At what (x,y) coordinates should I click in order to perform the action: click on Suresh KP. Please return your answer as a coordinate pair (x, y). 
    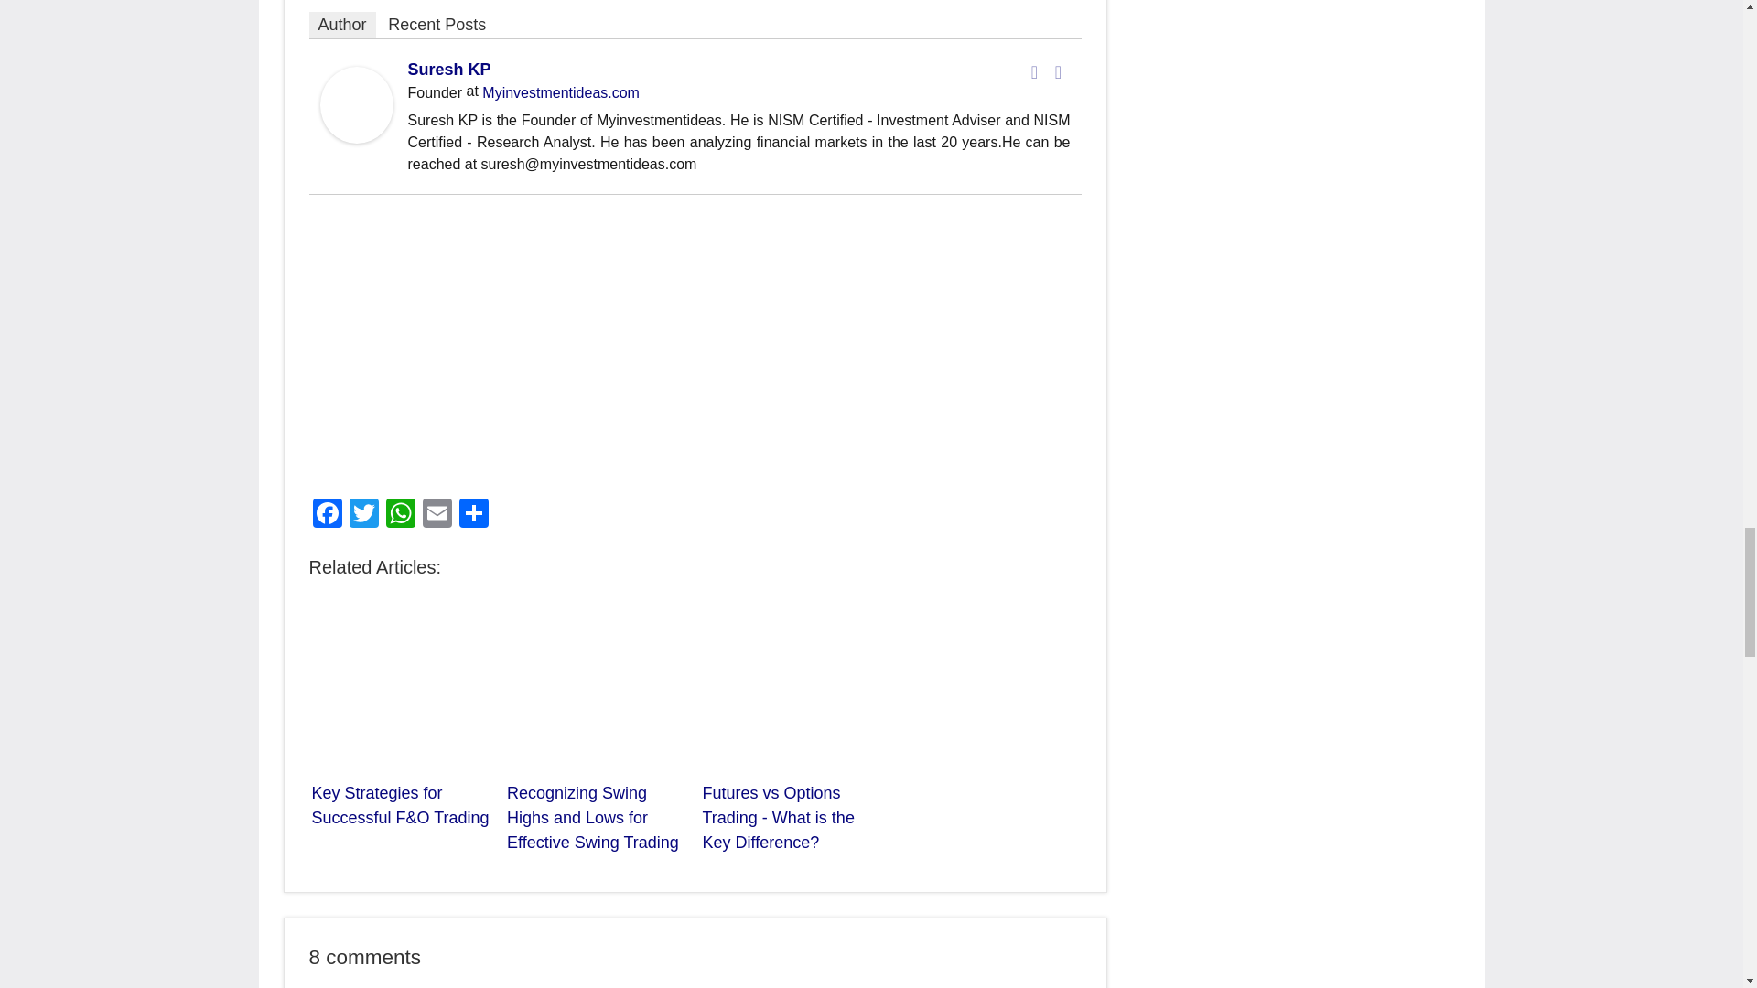
    Looking at the image, I should click on (357, 137).